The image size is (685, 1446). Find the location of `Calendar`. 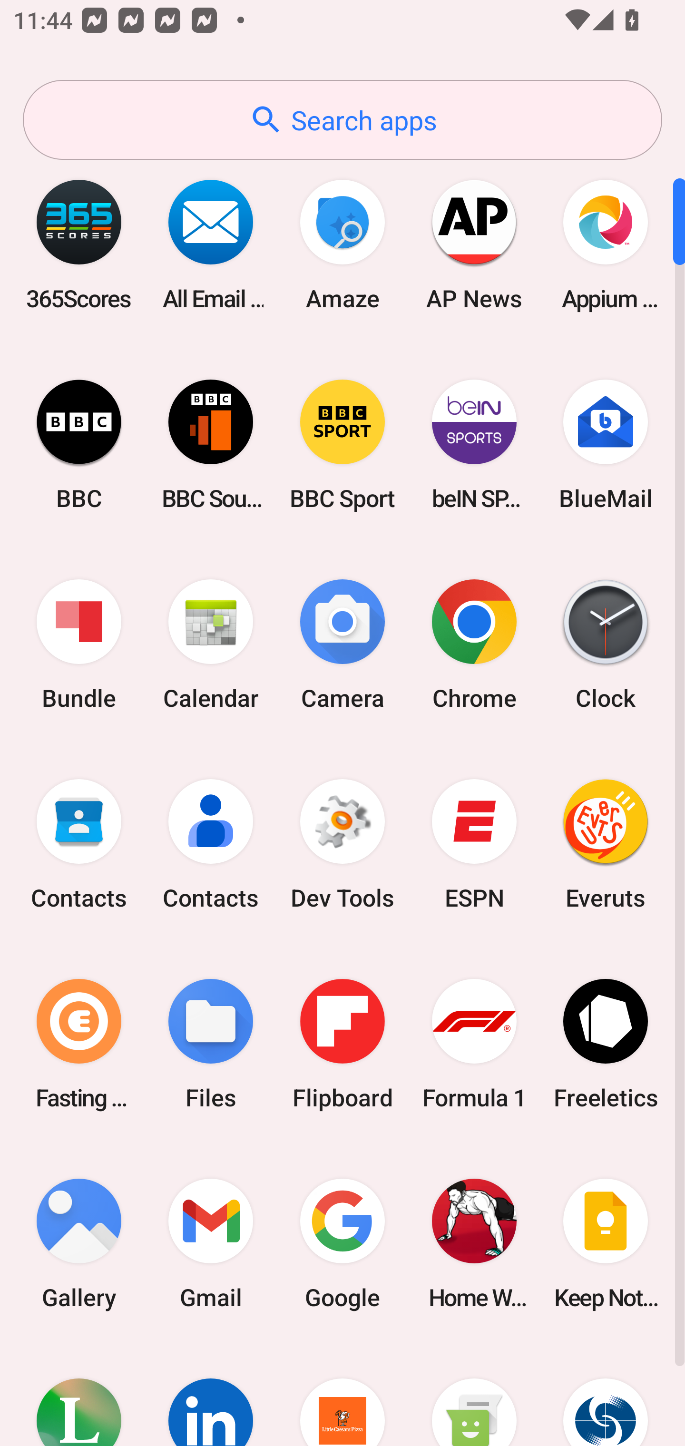

Calendar is located at coordinates (211, 645).